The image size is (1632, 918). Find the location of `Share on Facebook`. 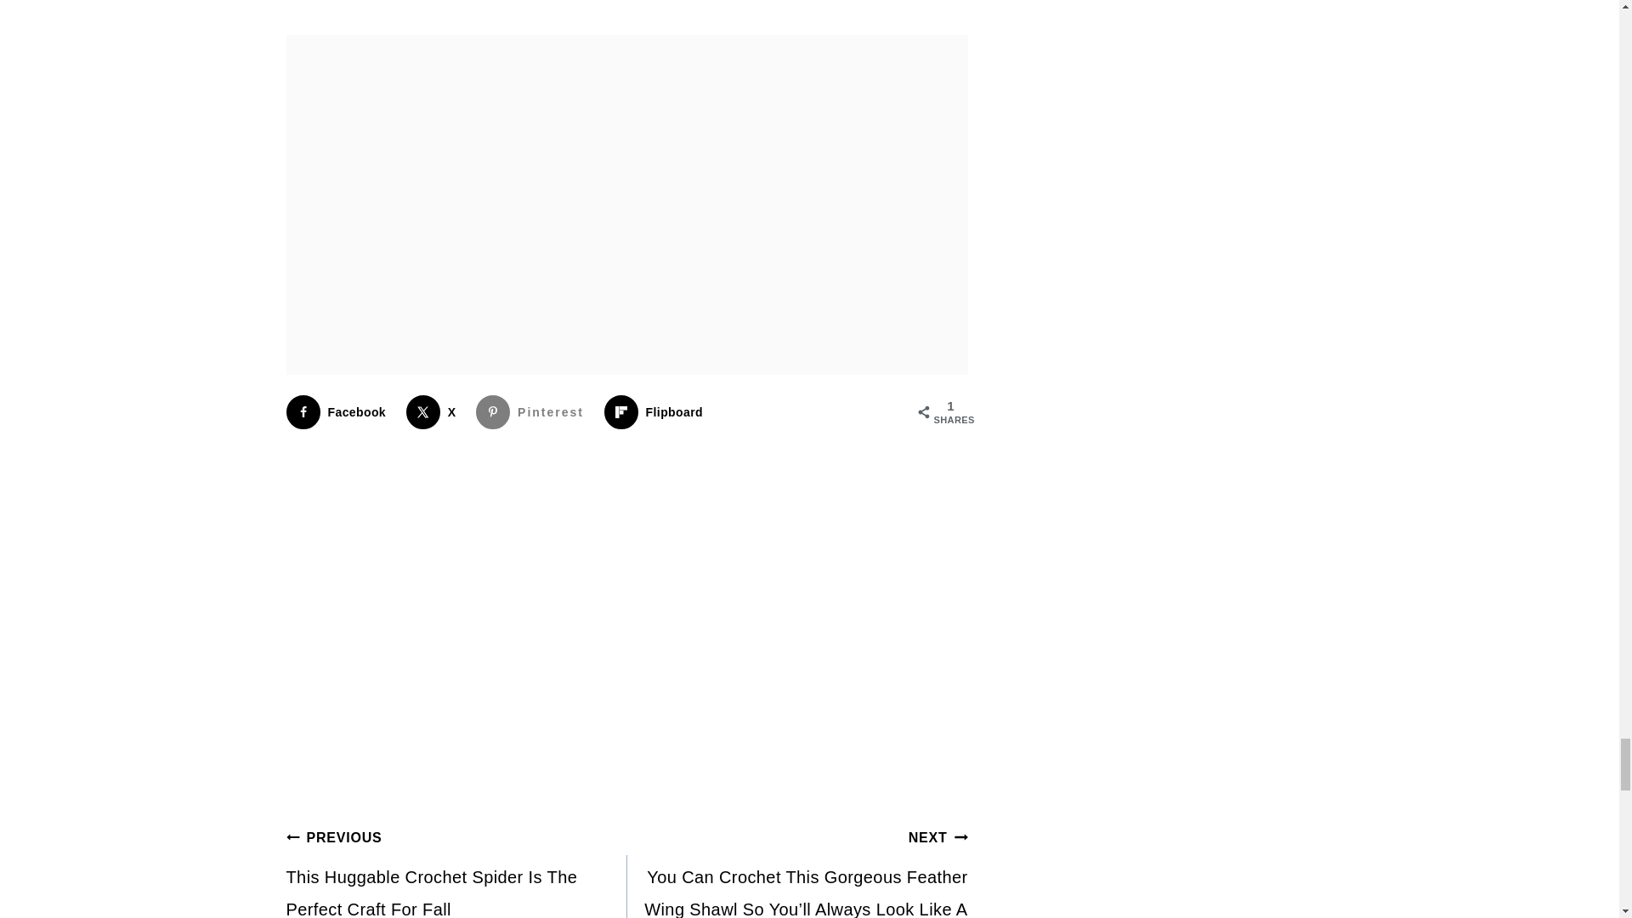

Share on Facebook is located at coordinates (339, 412).